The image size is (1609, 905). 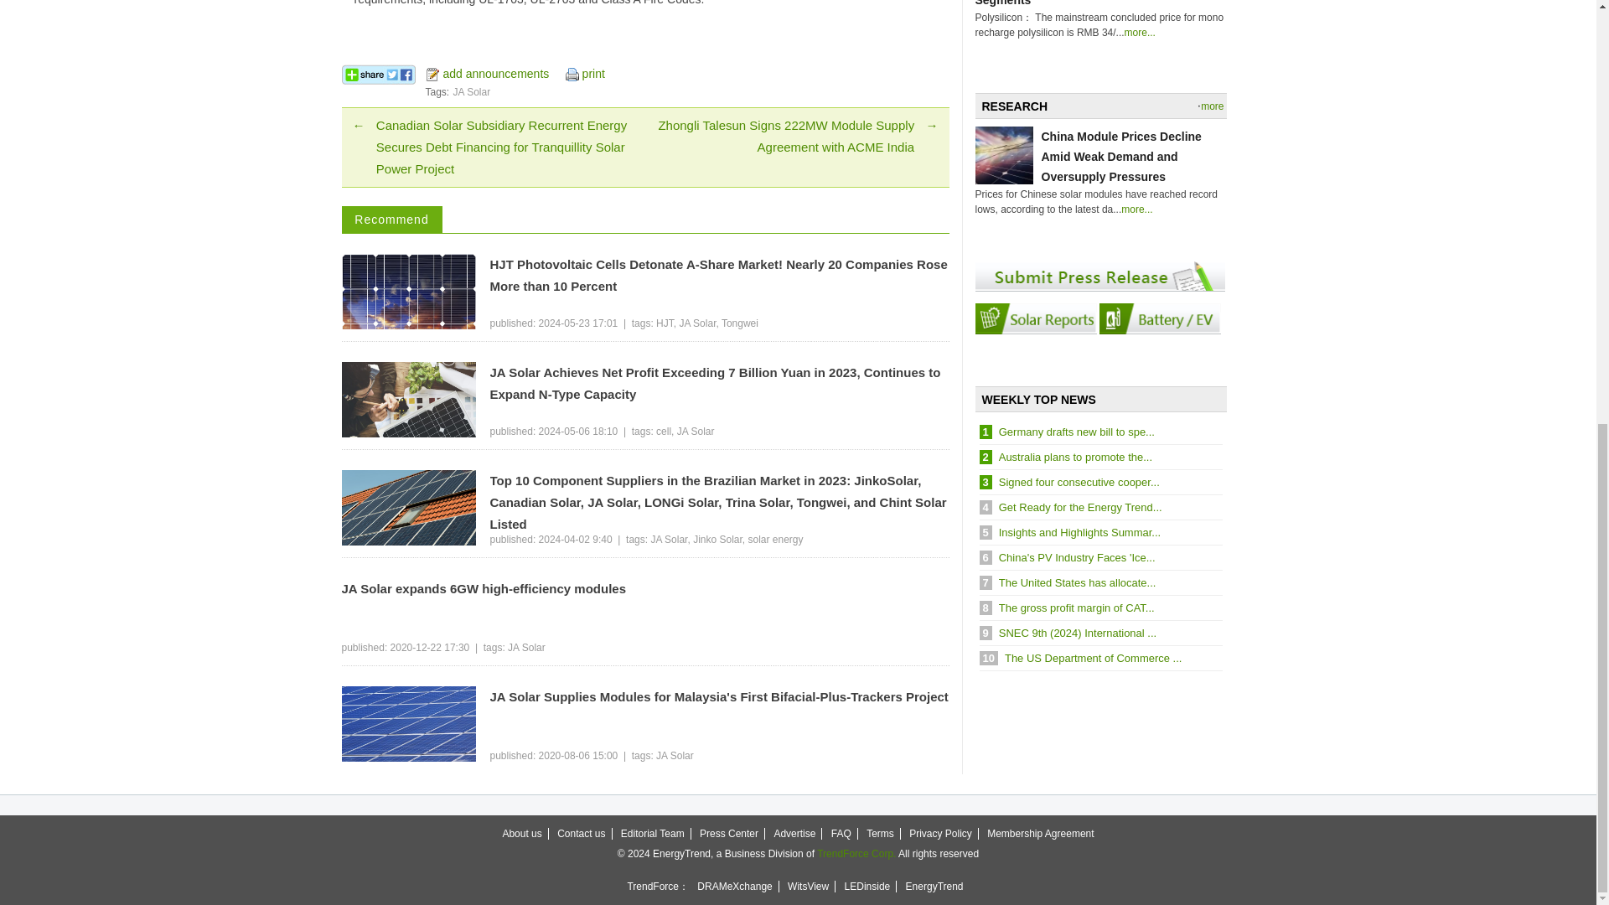 I want to click on JA Solar expands 6GW high-efficiency modules, so click(x=645, y=589).